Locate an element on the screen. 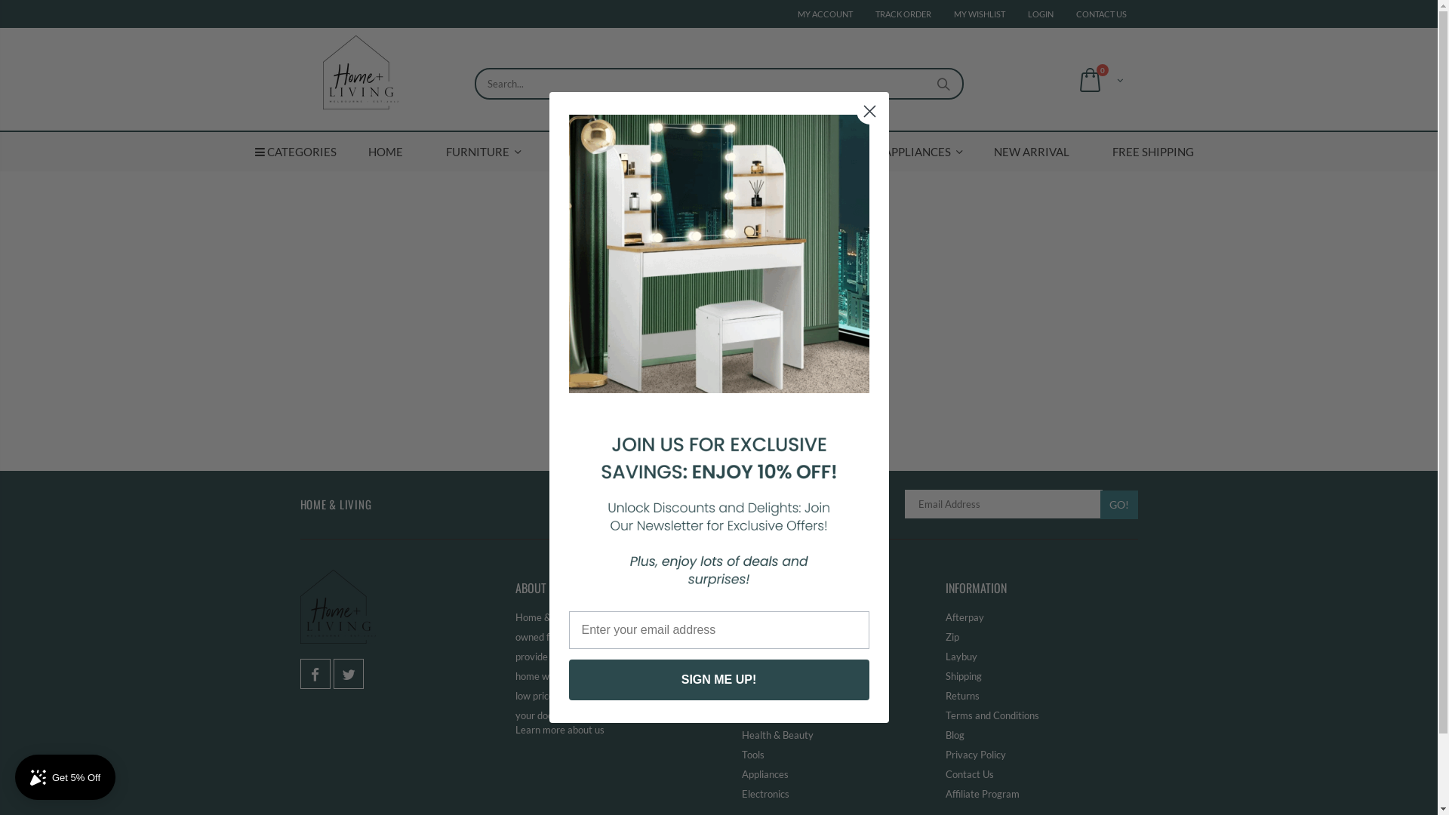 Image resolution: width=1449 pixels, height=815 pixels. Contact Us is located at coordinates (969, 774).